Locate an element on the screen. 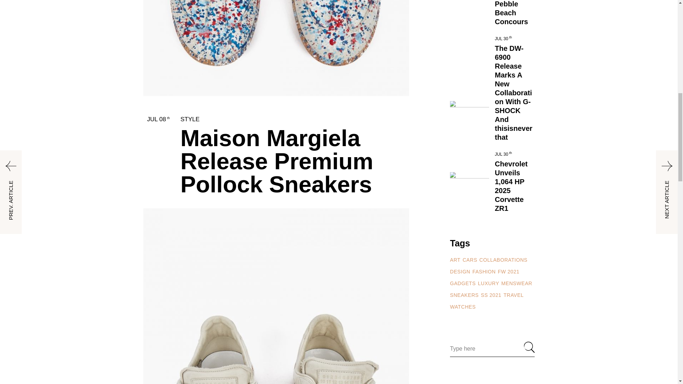 The image size is (683, 384). FASHION is located at coordinates (484, 272).